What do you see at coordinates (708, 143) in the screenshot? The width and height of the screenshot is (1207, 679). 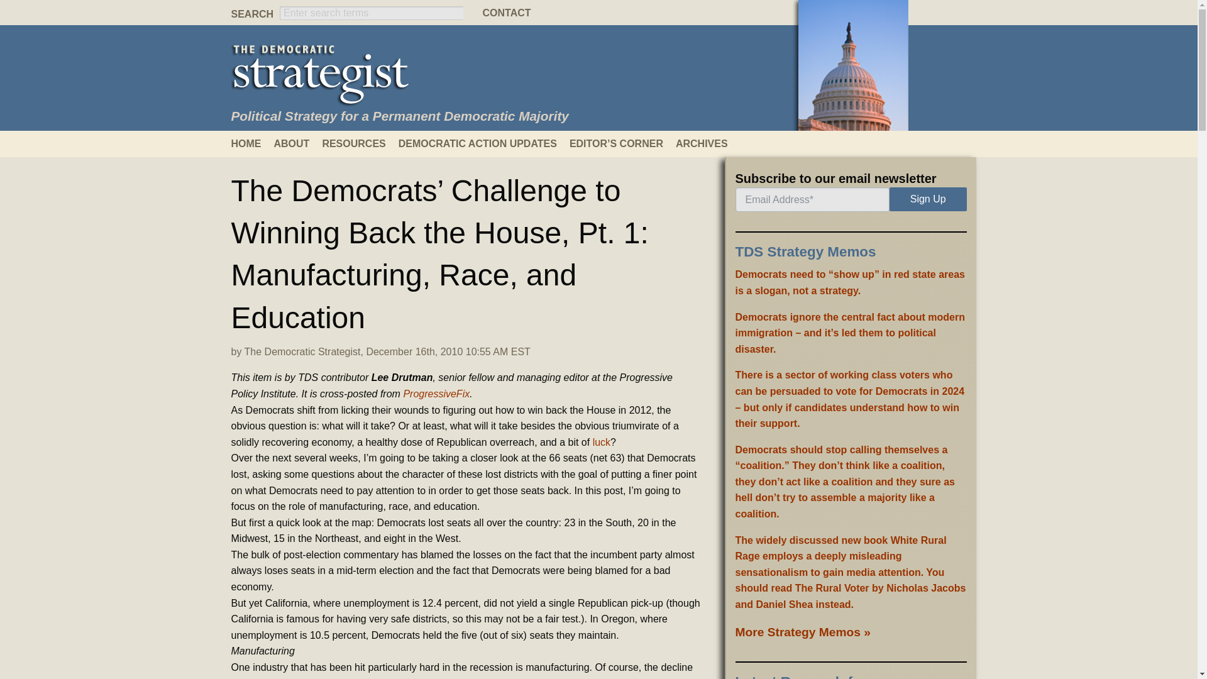 I see `ARCHIVES` at bounding box center [708, 143].